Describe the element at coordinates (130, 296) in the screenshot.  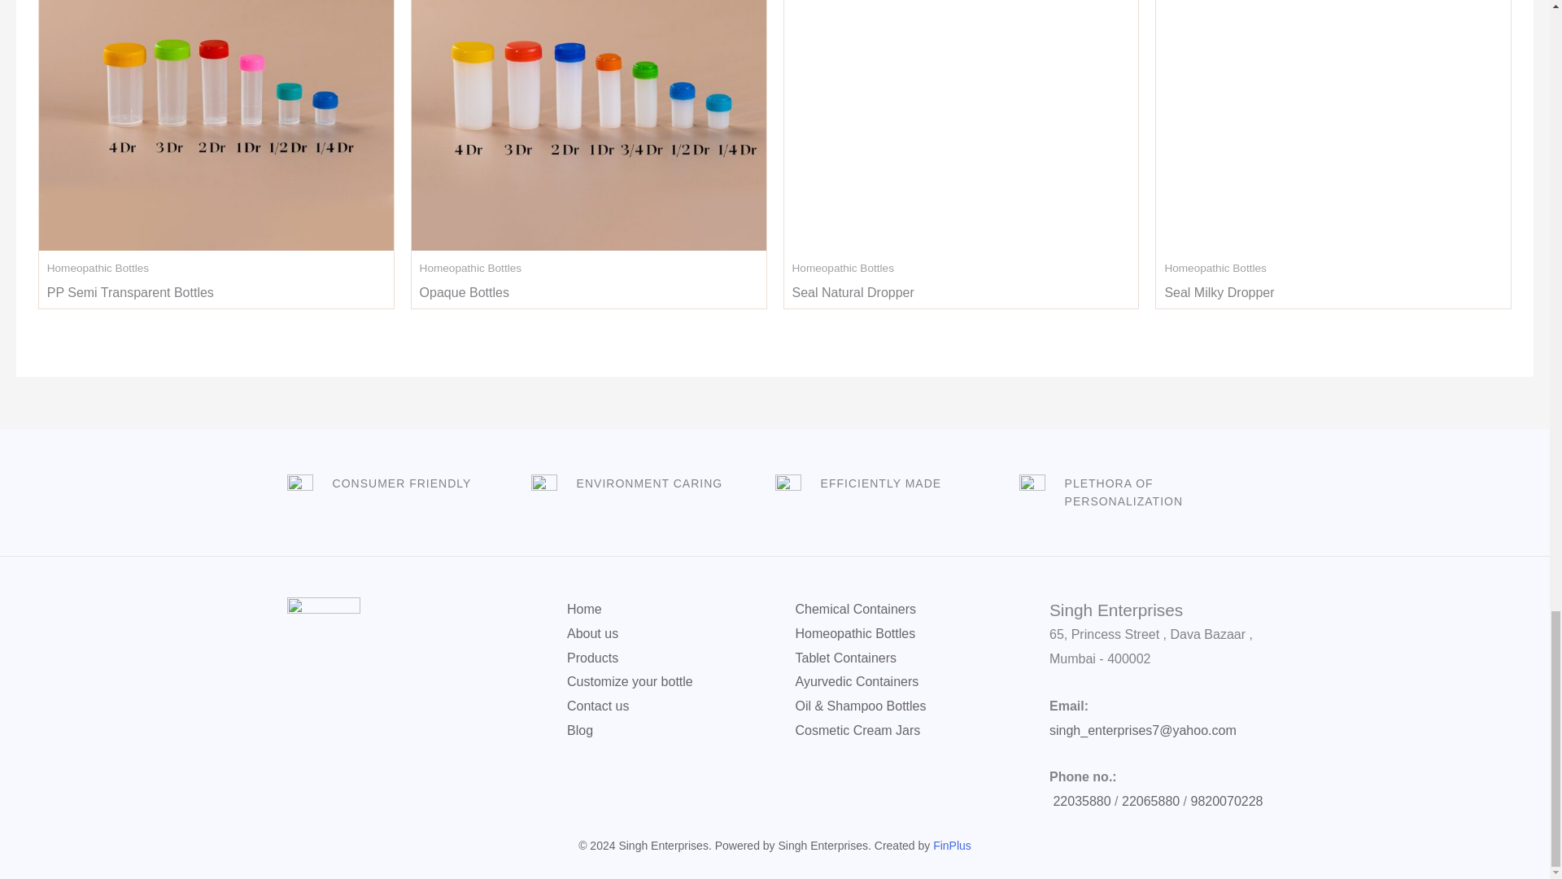
I see `PP Semi Transparent Bottles` at that location.